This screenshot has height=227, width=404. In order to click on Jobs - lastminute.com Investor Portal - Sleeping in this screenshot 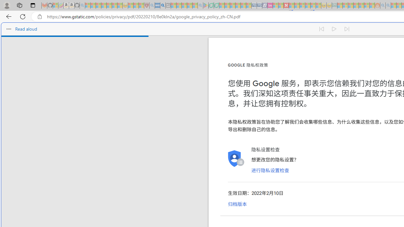, I will do `click(270, 6)`.